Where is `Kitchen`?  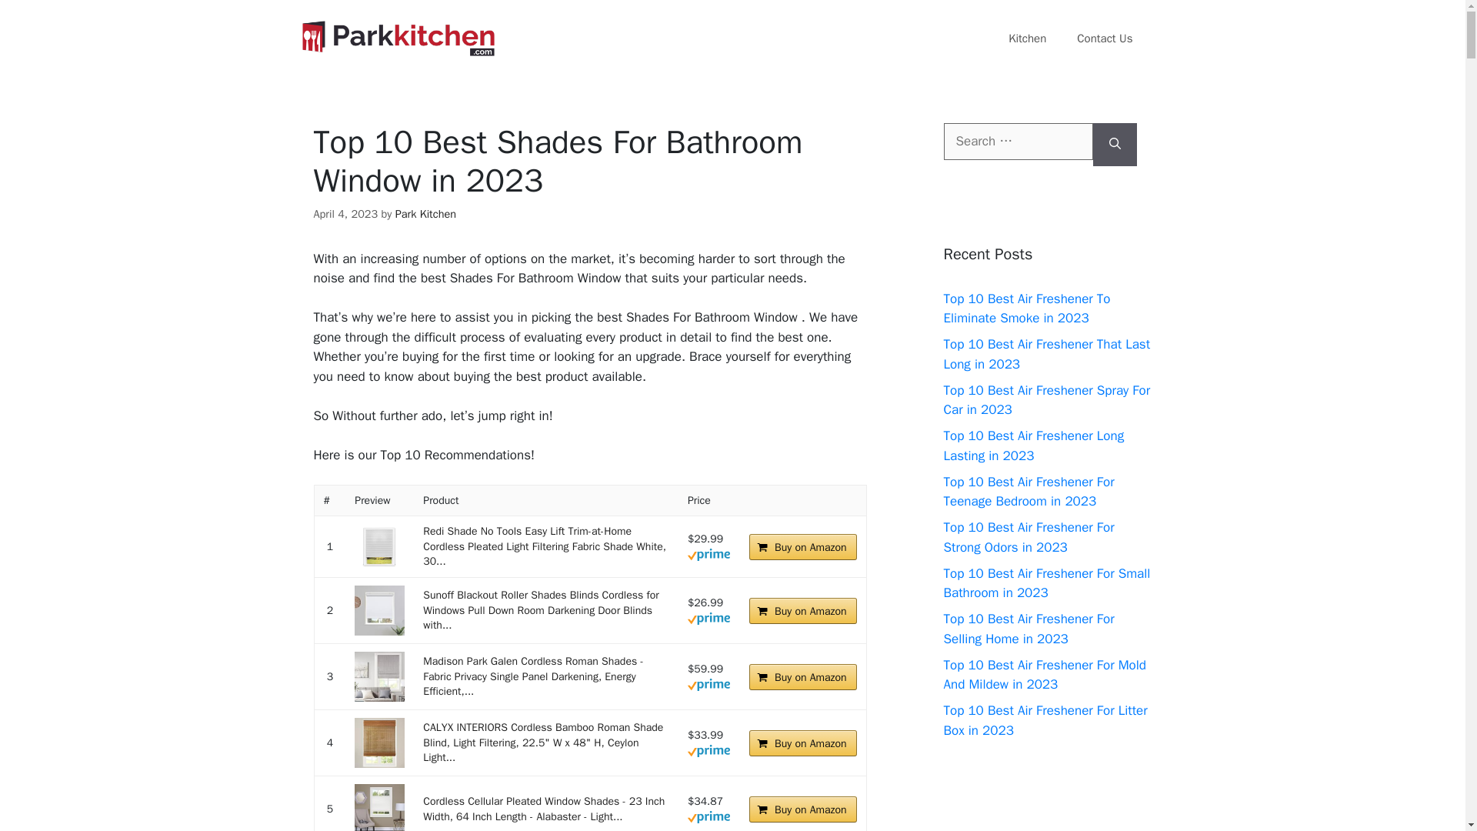 Kitchen is located at coordinates (1027, 38).